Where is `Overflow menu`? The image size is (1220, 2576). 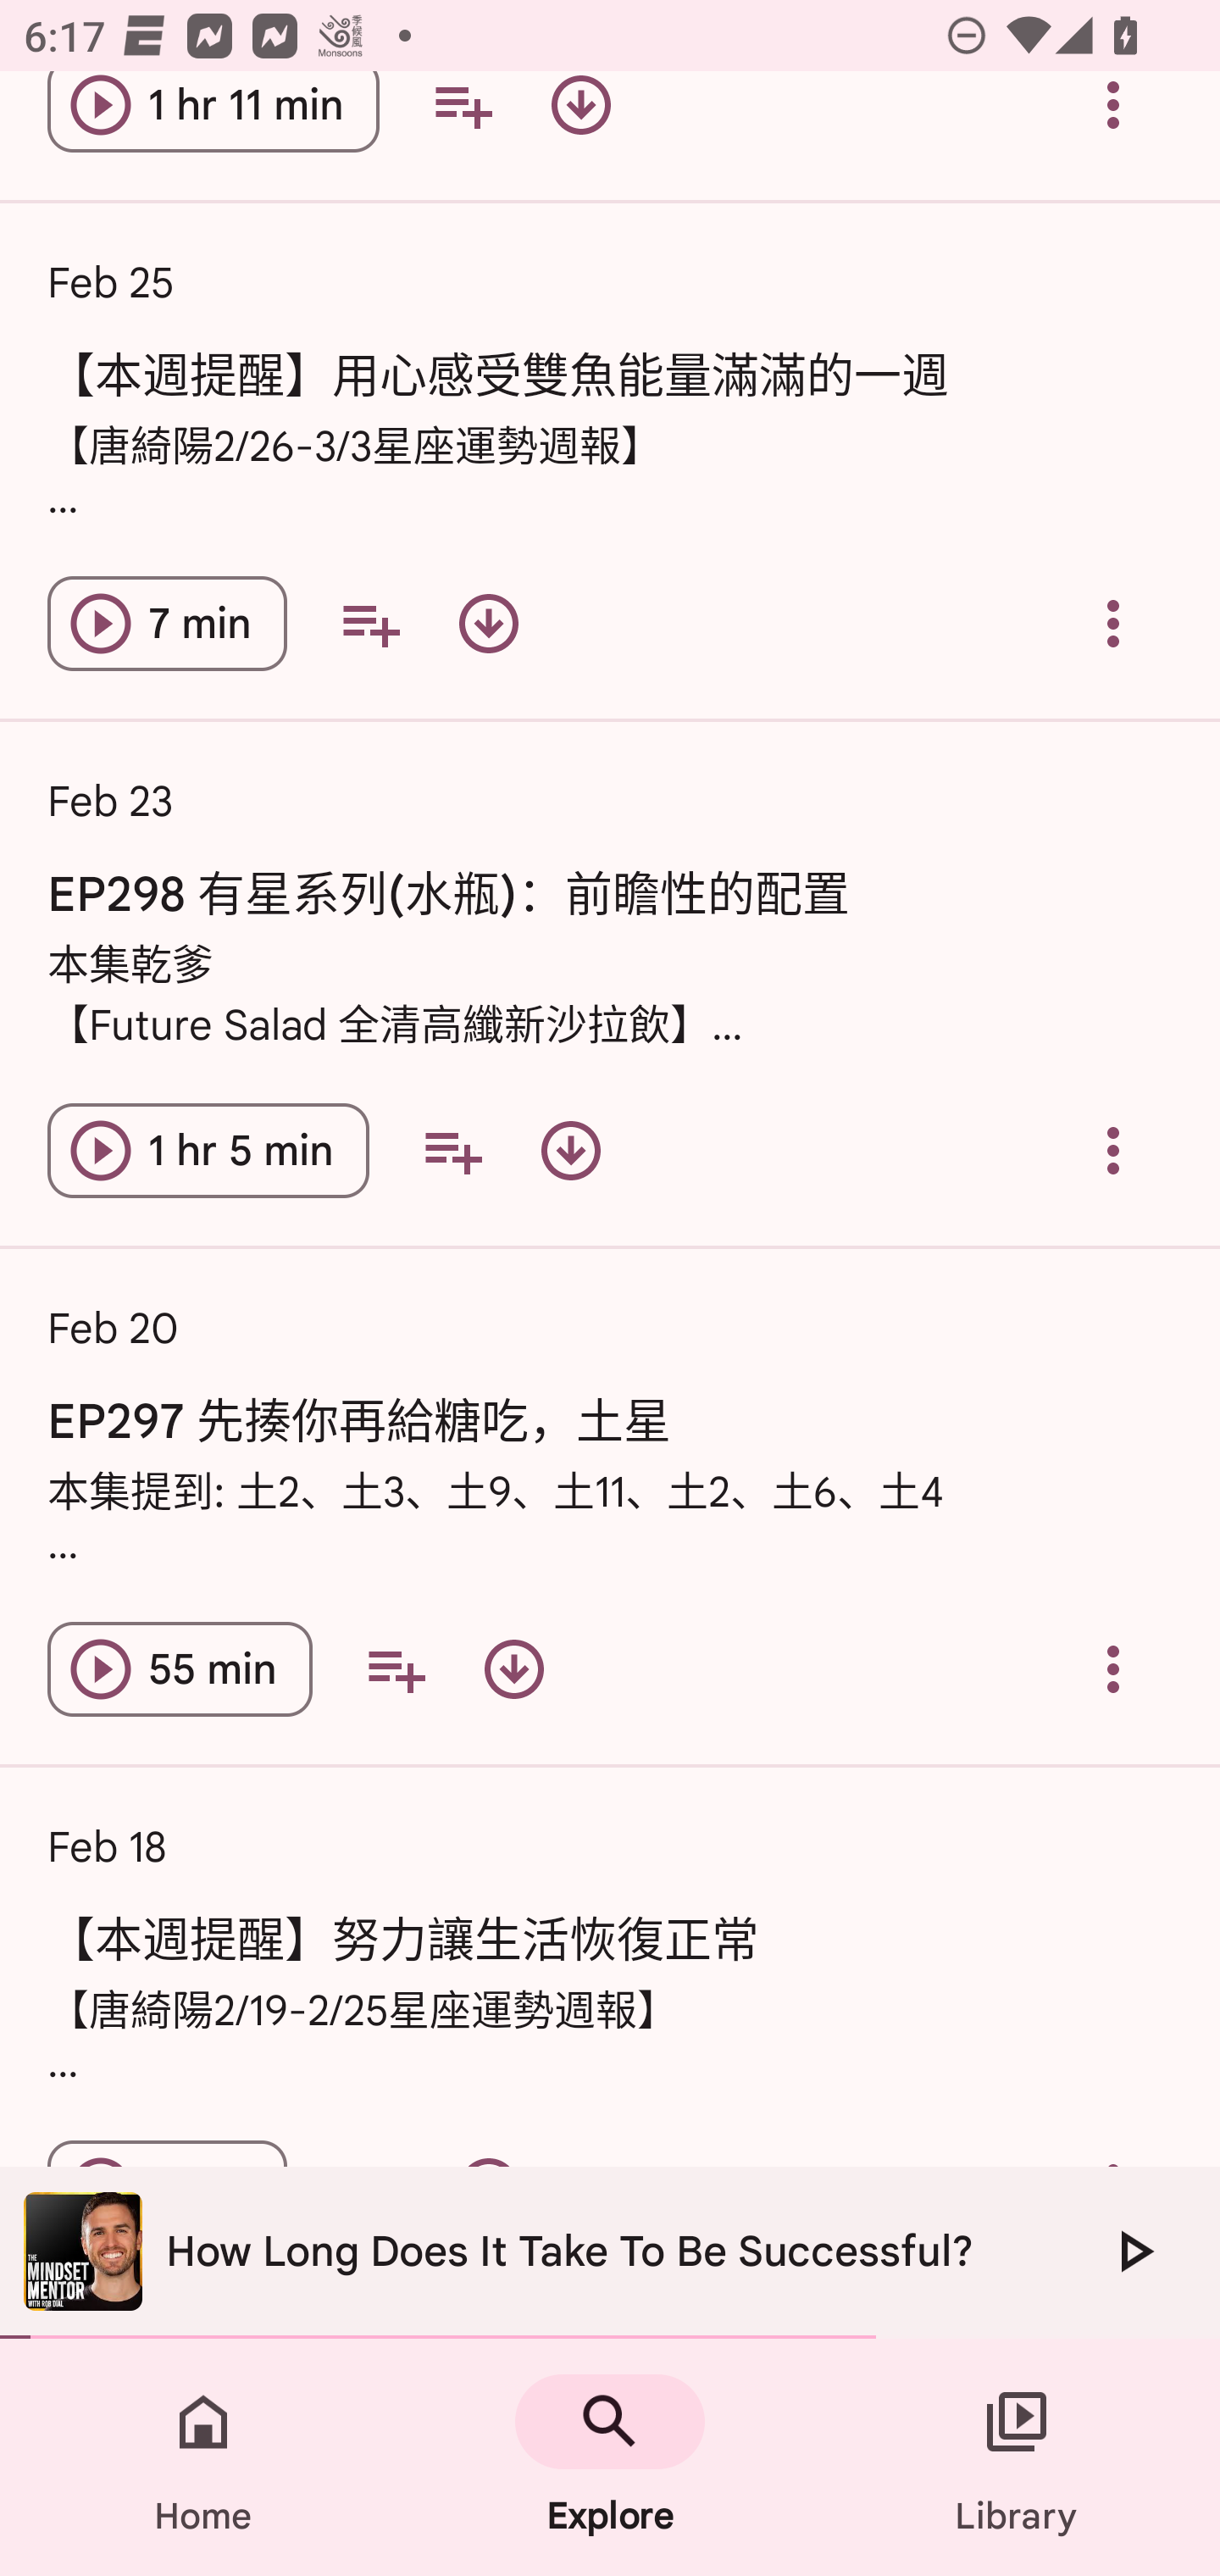 Overflow menu is located at coordinates (1113, 1669).